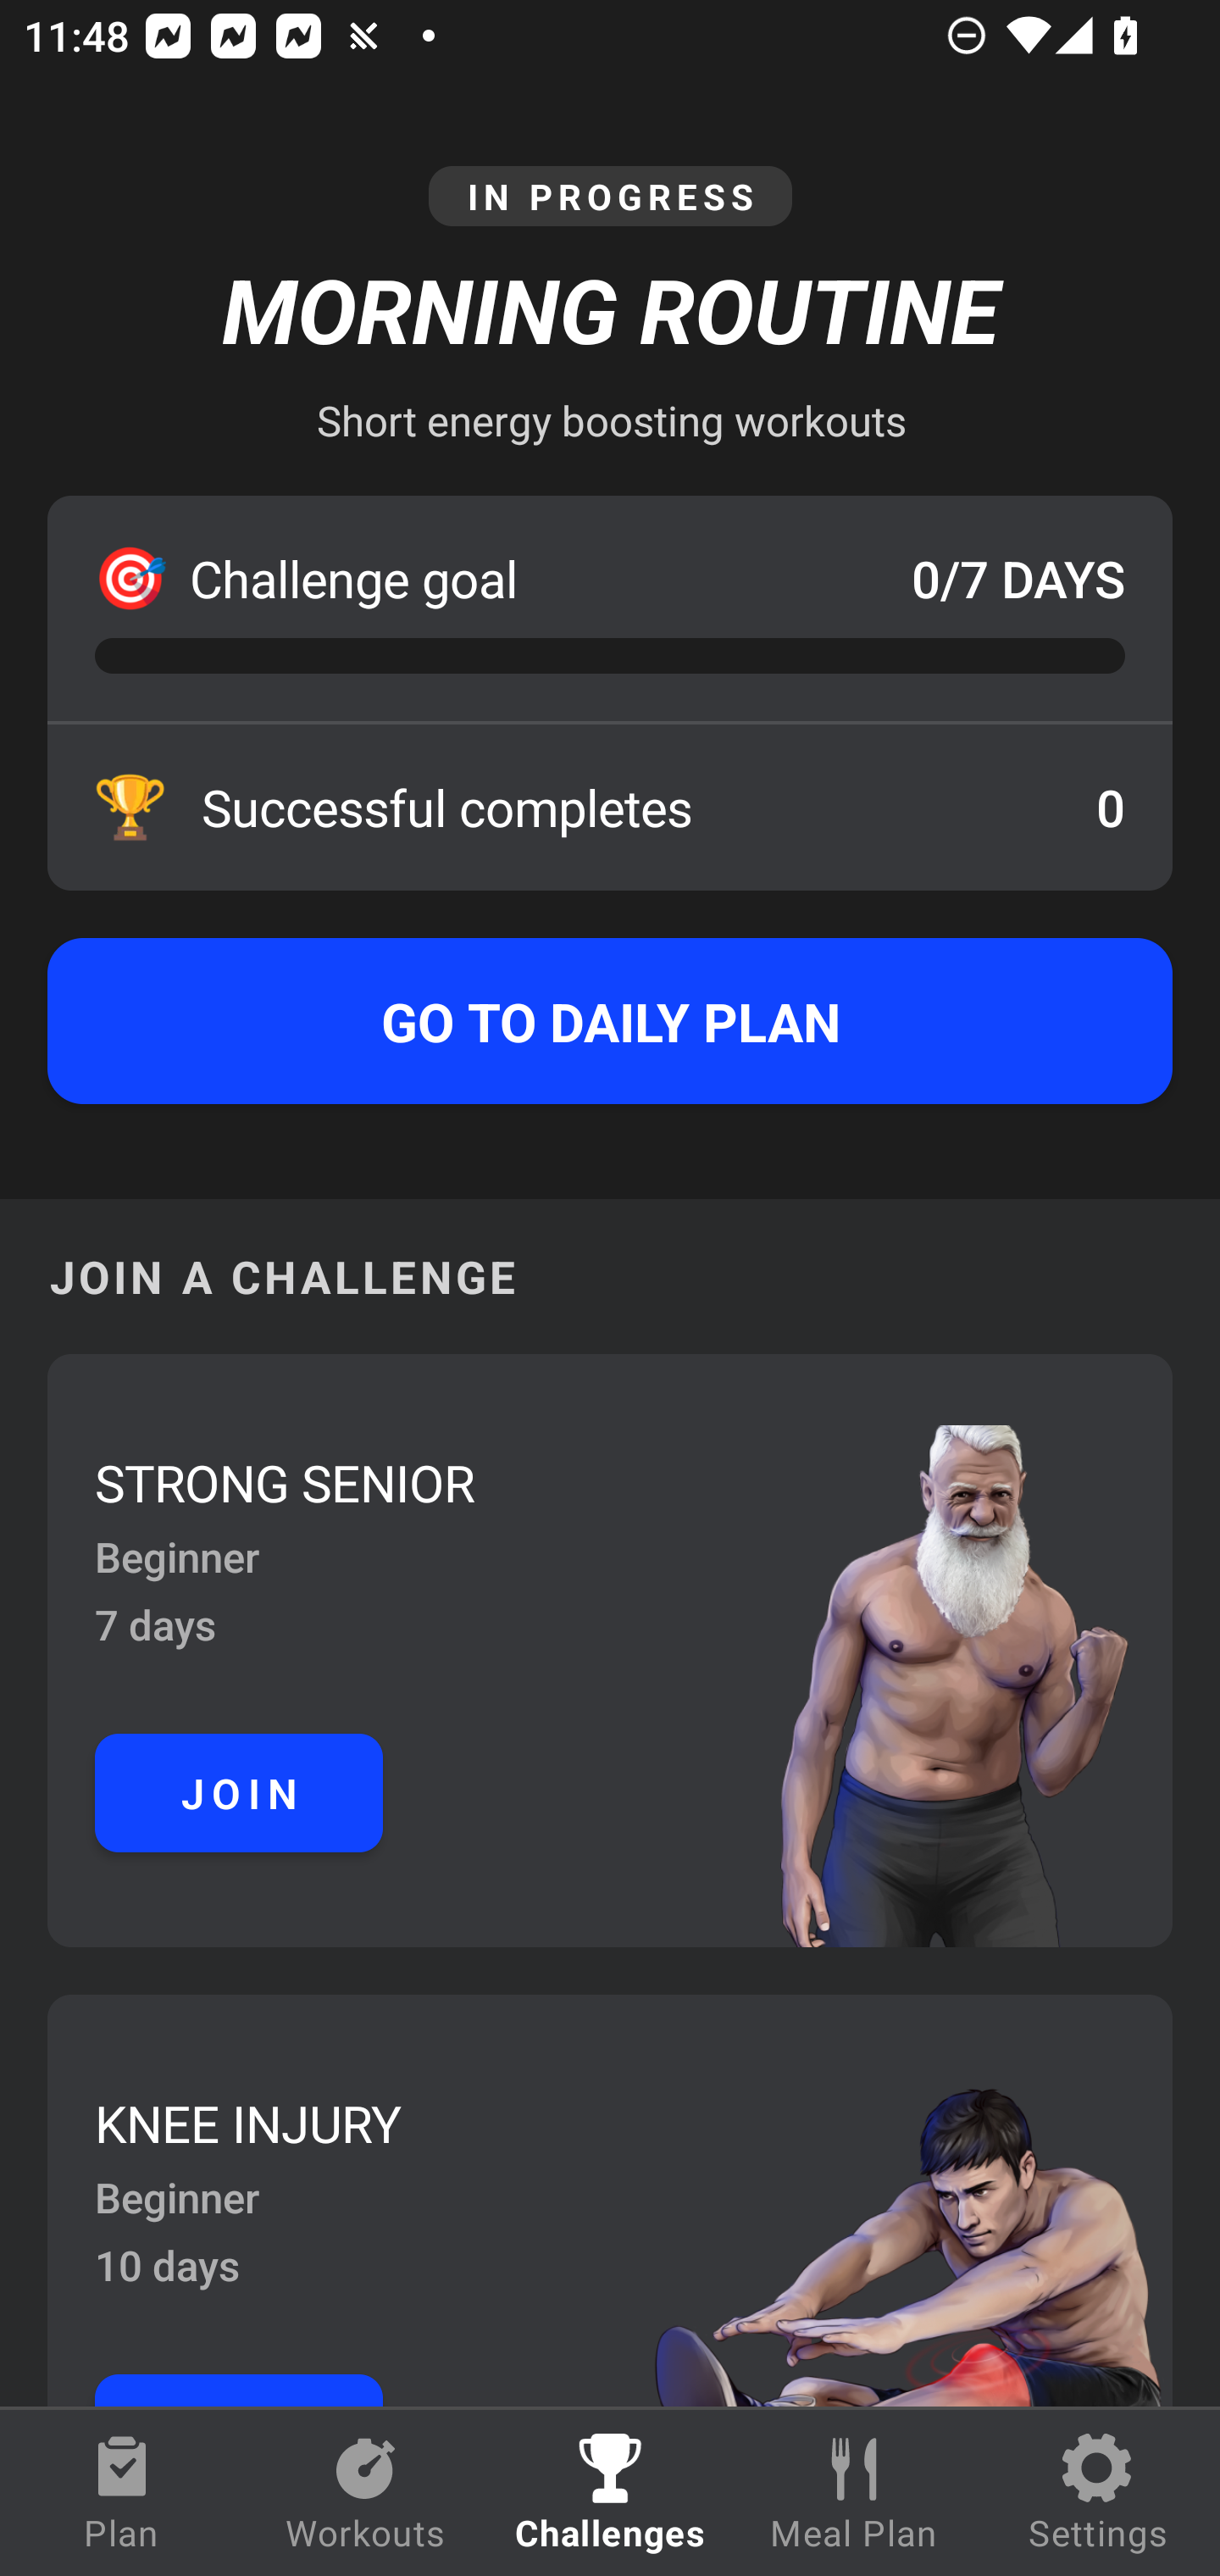 This screenshot has width=1220, height=2576. What do you see at coordinates (366, 2493) in the screenshot?
I see ` Workouts ` at bounding box center [366, 2493].